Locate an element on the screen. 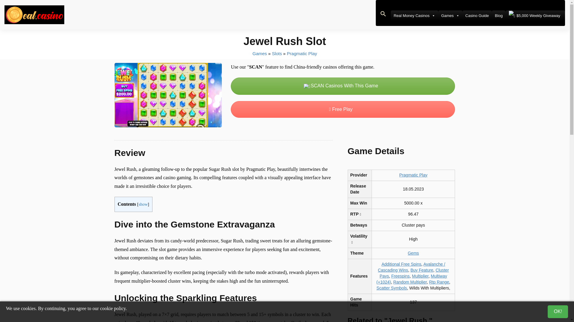  Online Slots is located at coordinates (277, 53).